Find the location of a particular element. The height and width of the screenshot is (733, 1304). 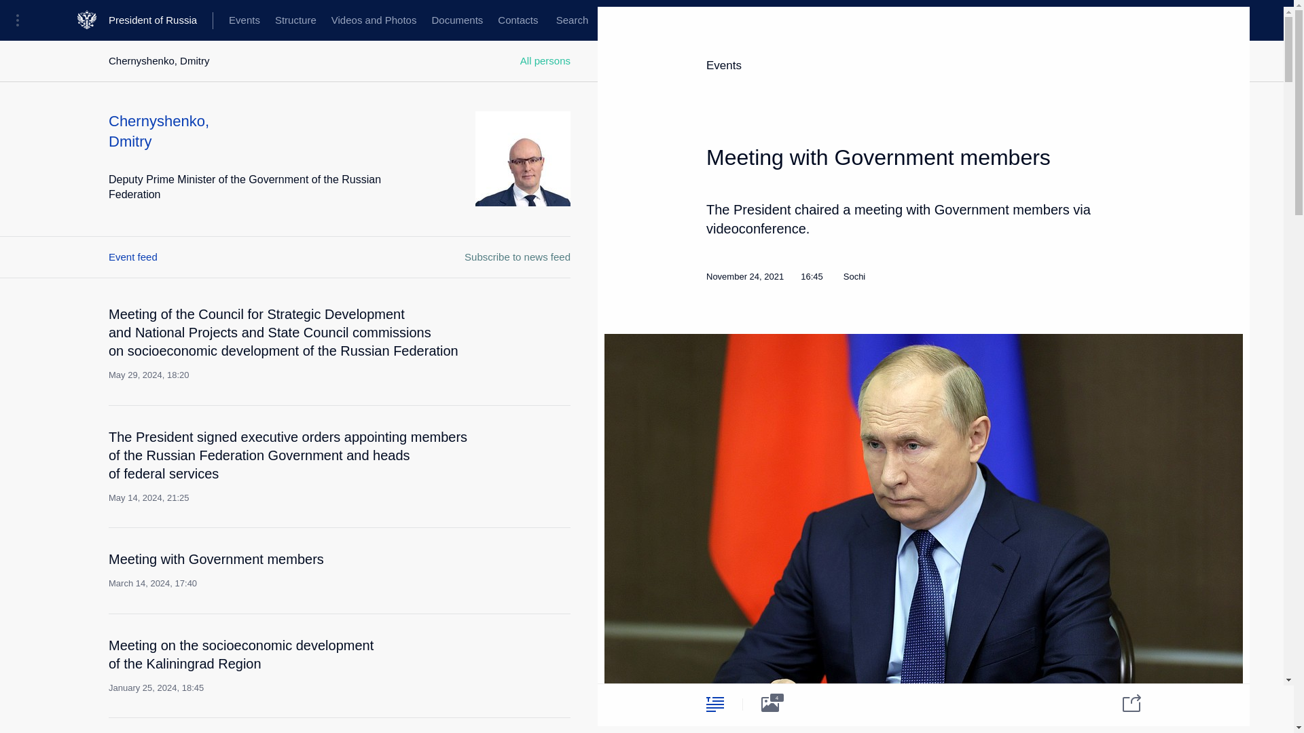

Photo is located at coordinates (770, 704).